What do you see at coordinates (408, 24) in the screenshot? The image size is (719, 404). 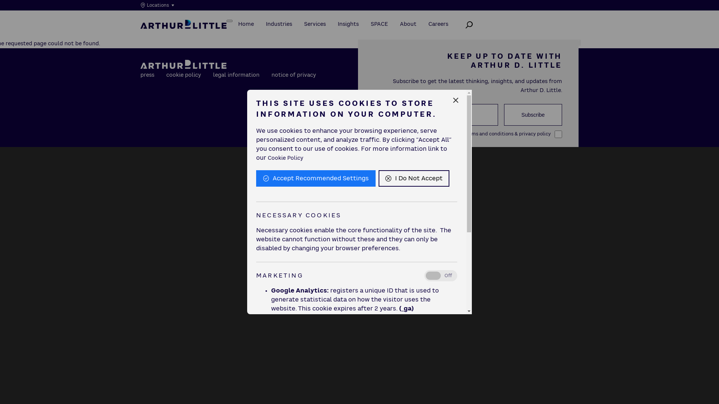 I see `About` at bounding box center [408, 24].